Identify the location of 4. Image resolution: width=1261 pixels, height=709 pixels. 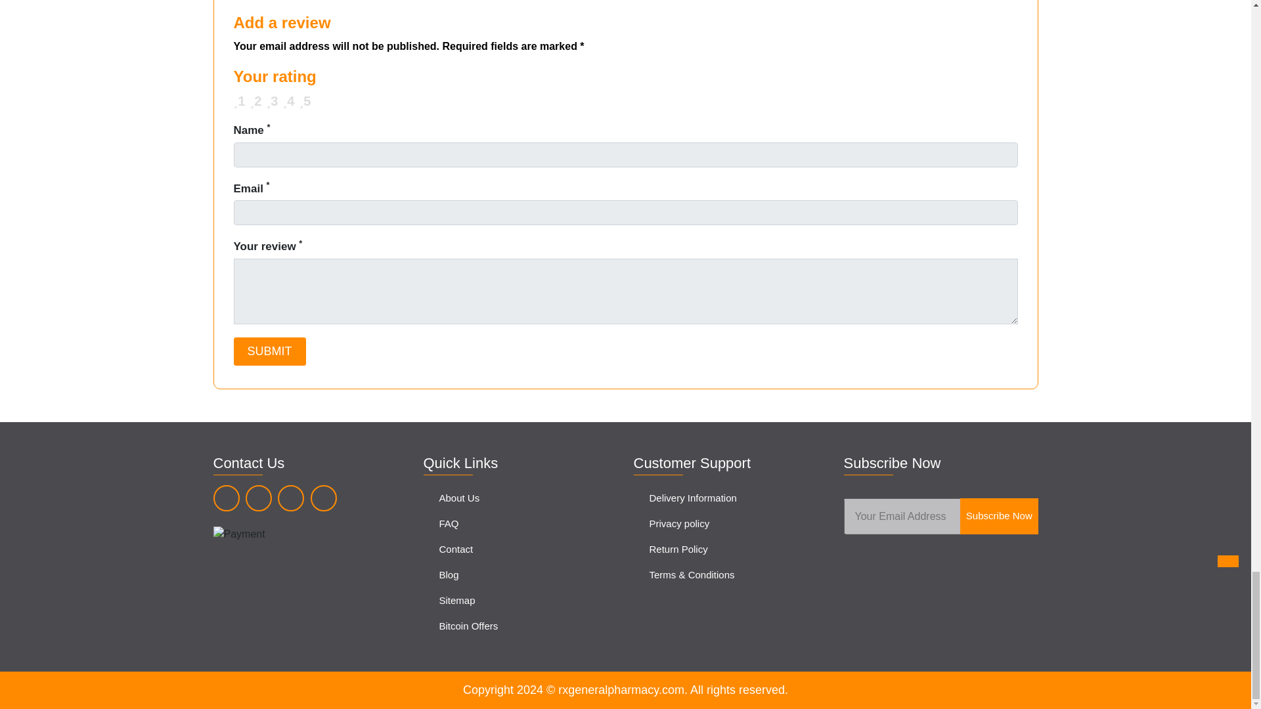
(238, 97).